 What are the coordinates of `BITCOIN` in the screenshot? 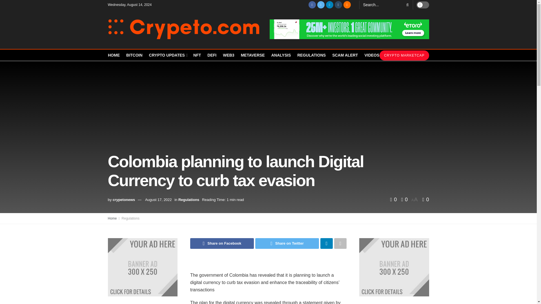 It's located at (134, 55).